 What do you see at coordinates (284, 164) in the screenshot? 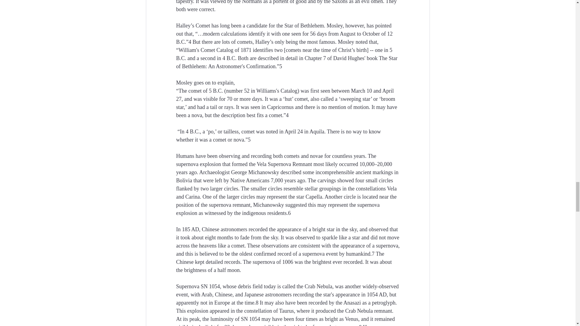
I see `Vela Supernova Remnant` at bounding box center [284, 164].